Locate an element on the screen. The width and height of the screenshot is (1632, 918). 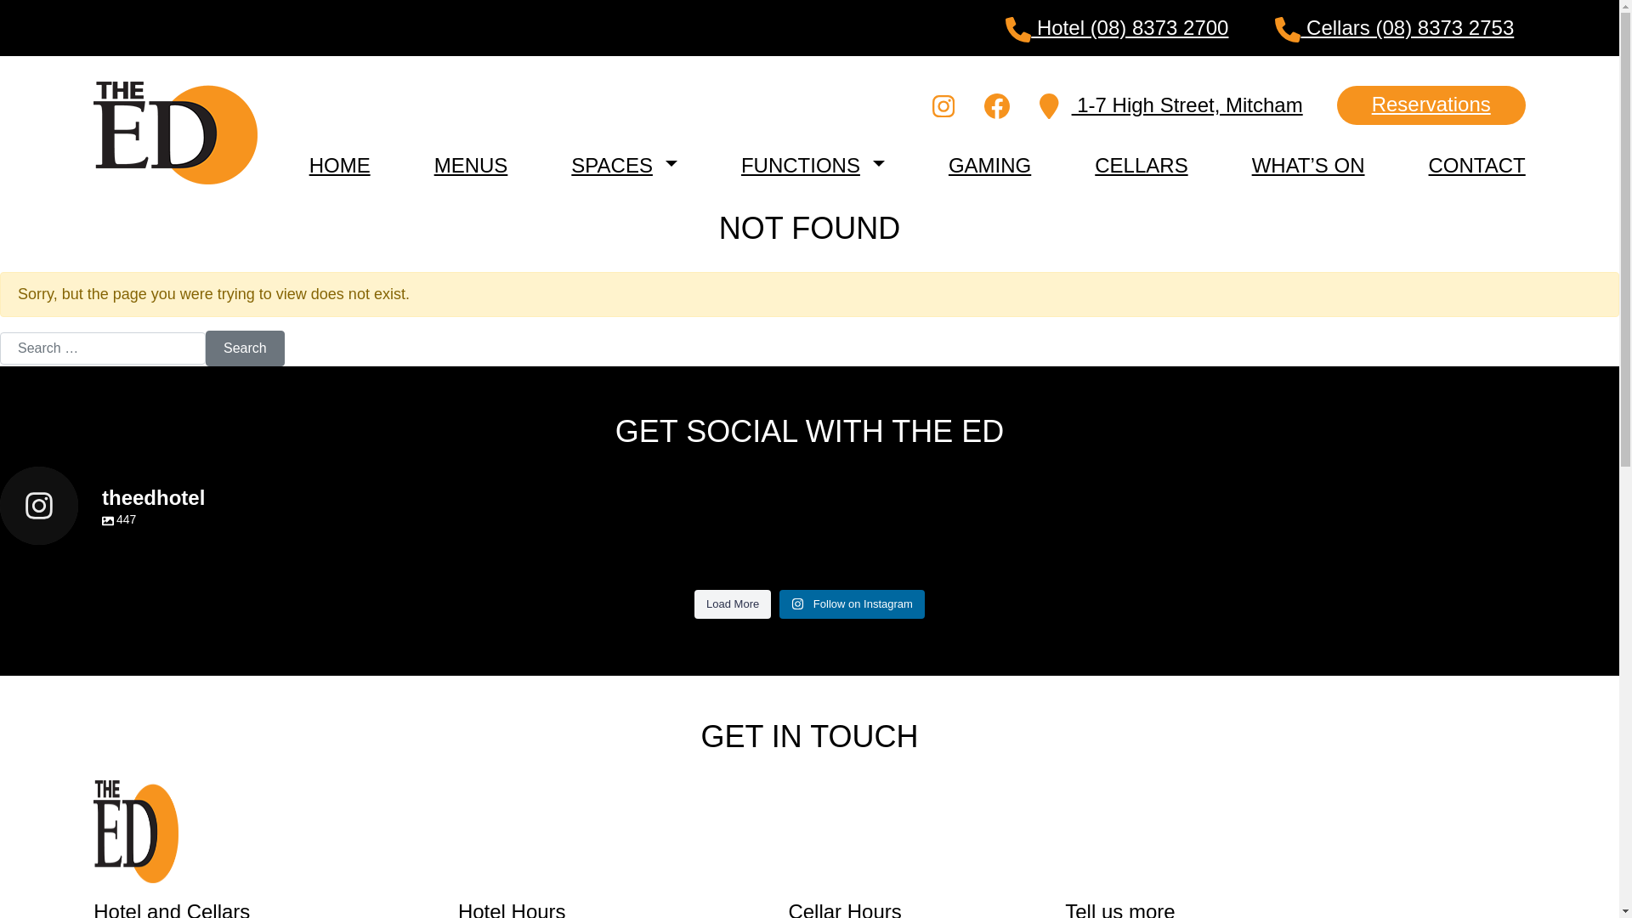
Search is located at coordinates (245, 348).